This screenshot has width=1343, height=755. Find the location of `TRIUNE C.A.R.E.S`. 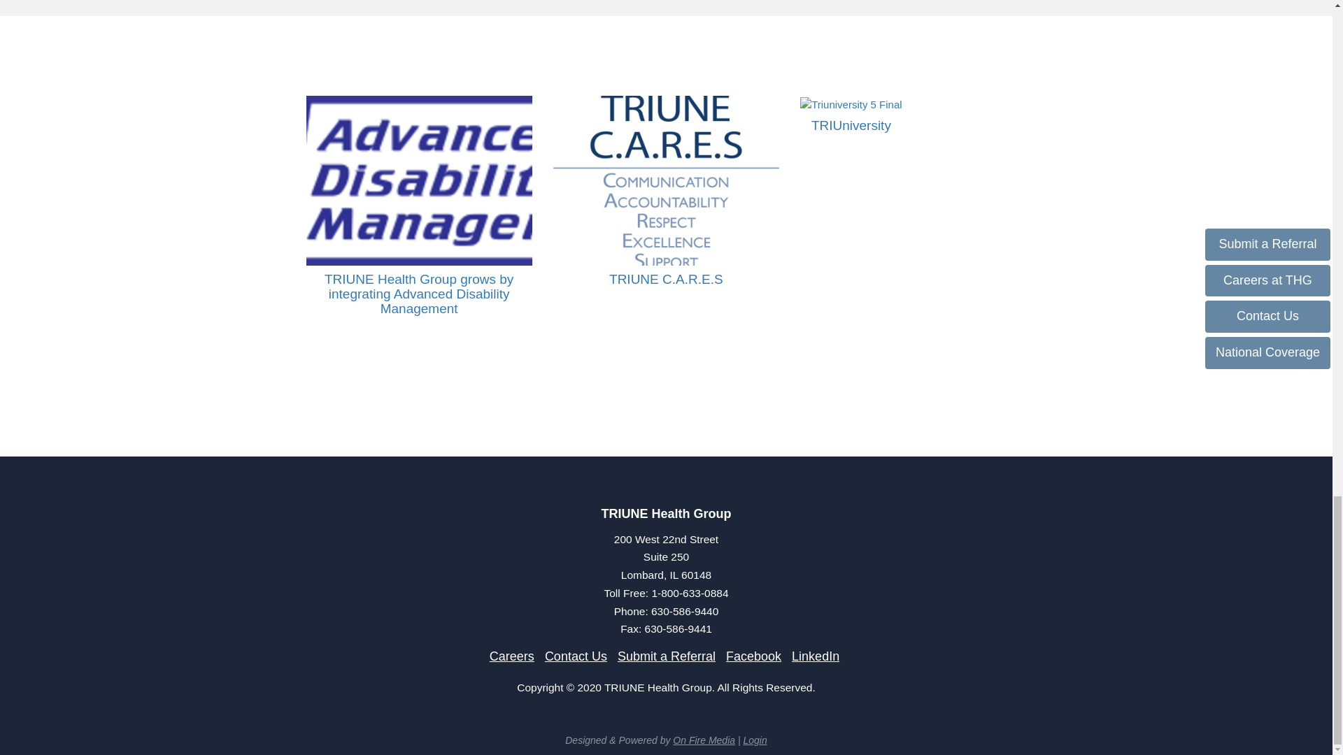

TRIUNE C.A.R.E.S is located at coordinates (666, 279).